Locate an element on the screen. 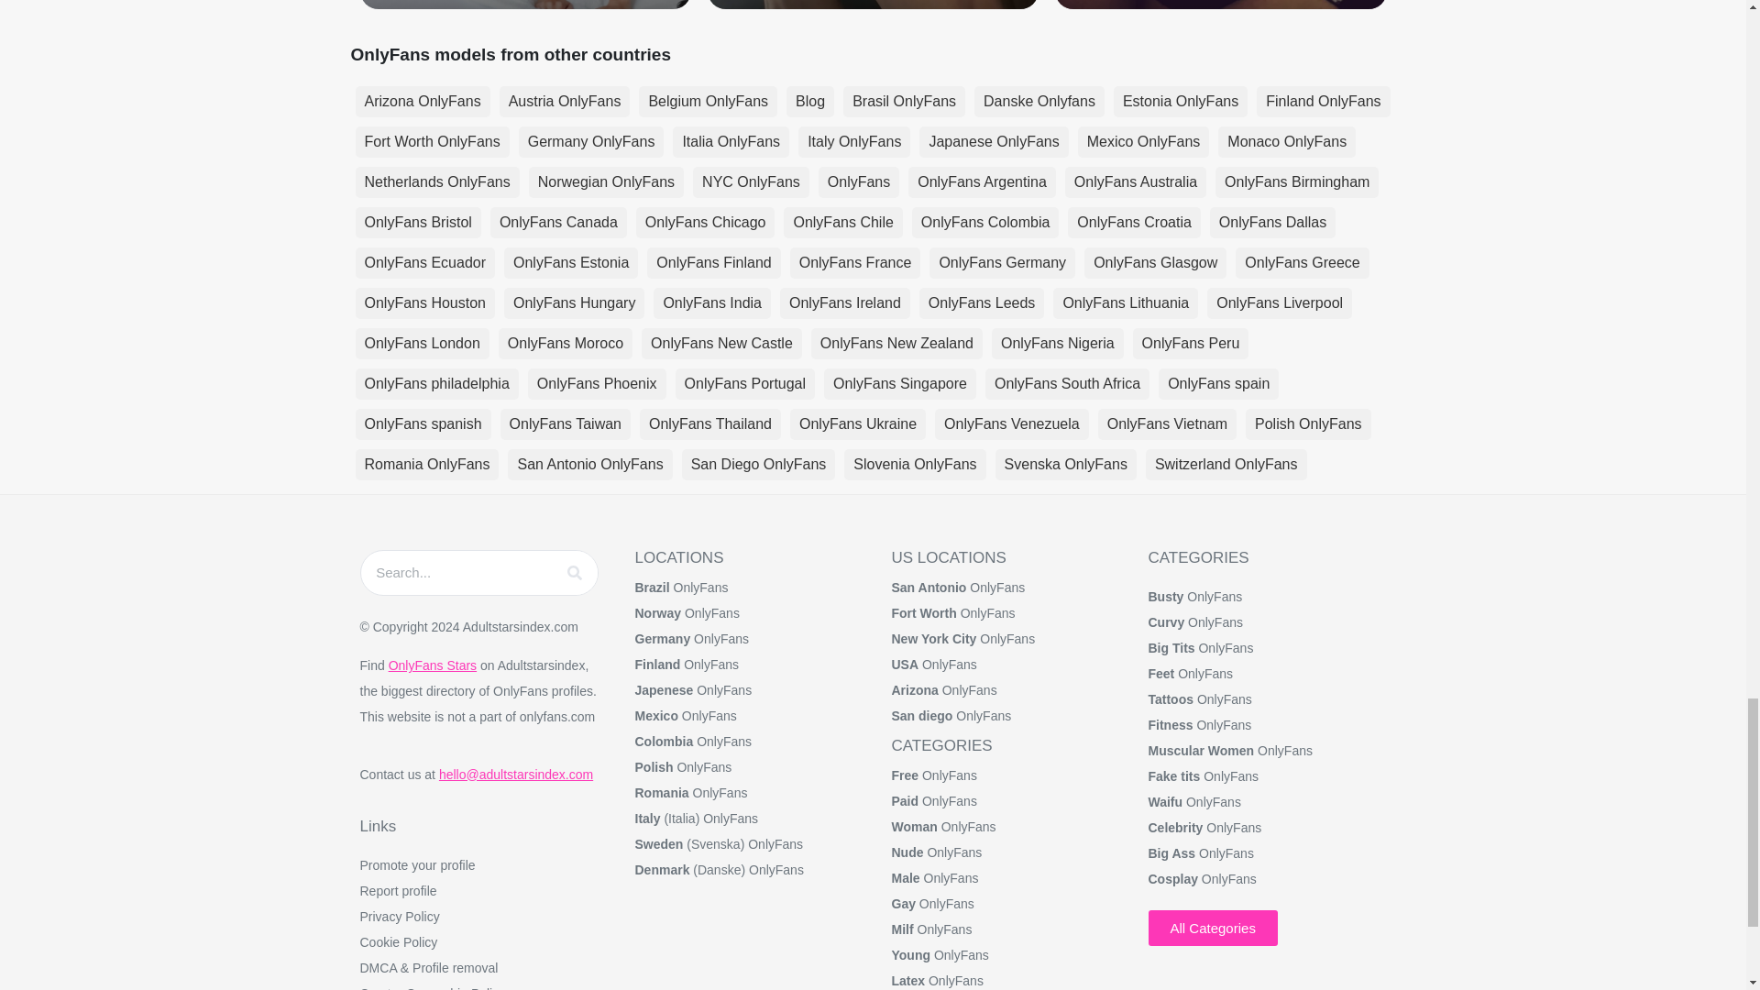 Image resolution: width=1760 pixels, height=990 pixels. Belgium OnlyFans Category is located at coordinates (708, 101).